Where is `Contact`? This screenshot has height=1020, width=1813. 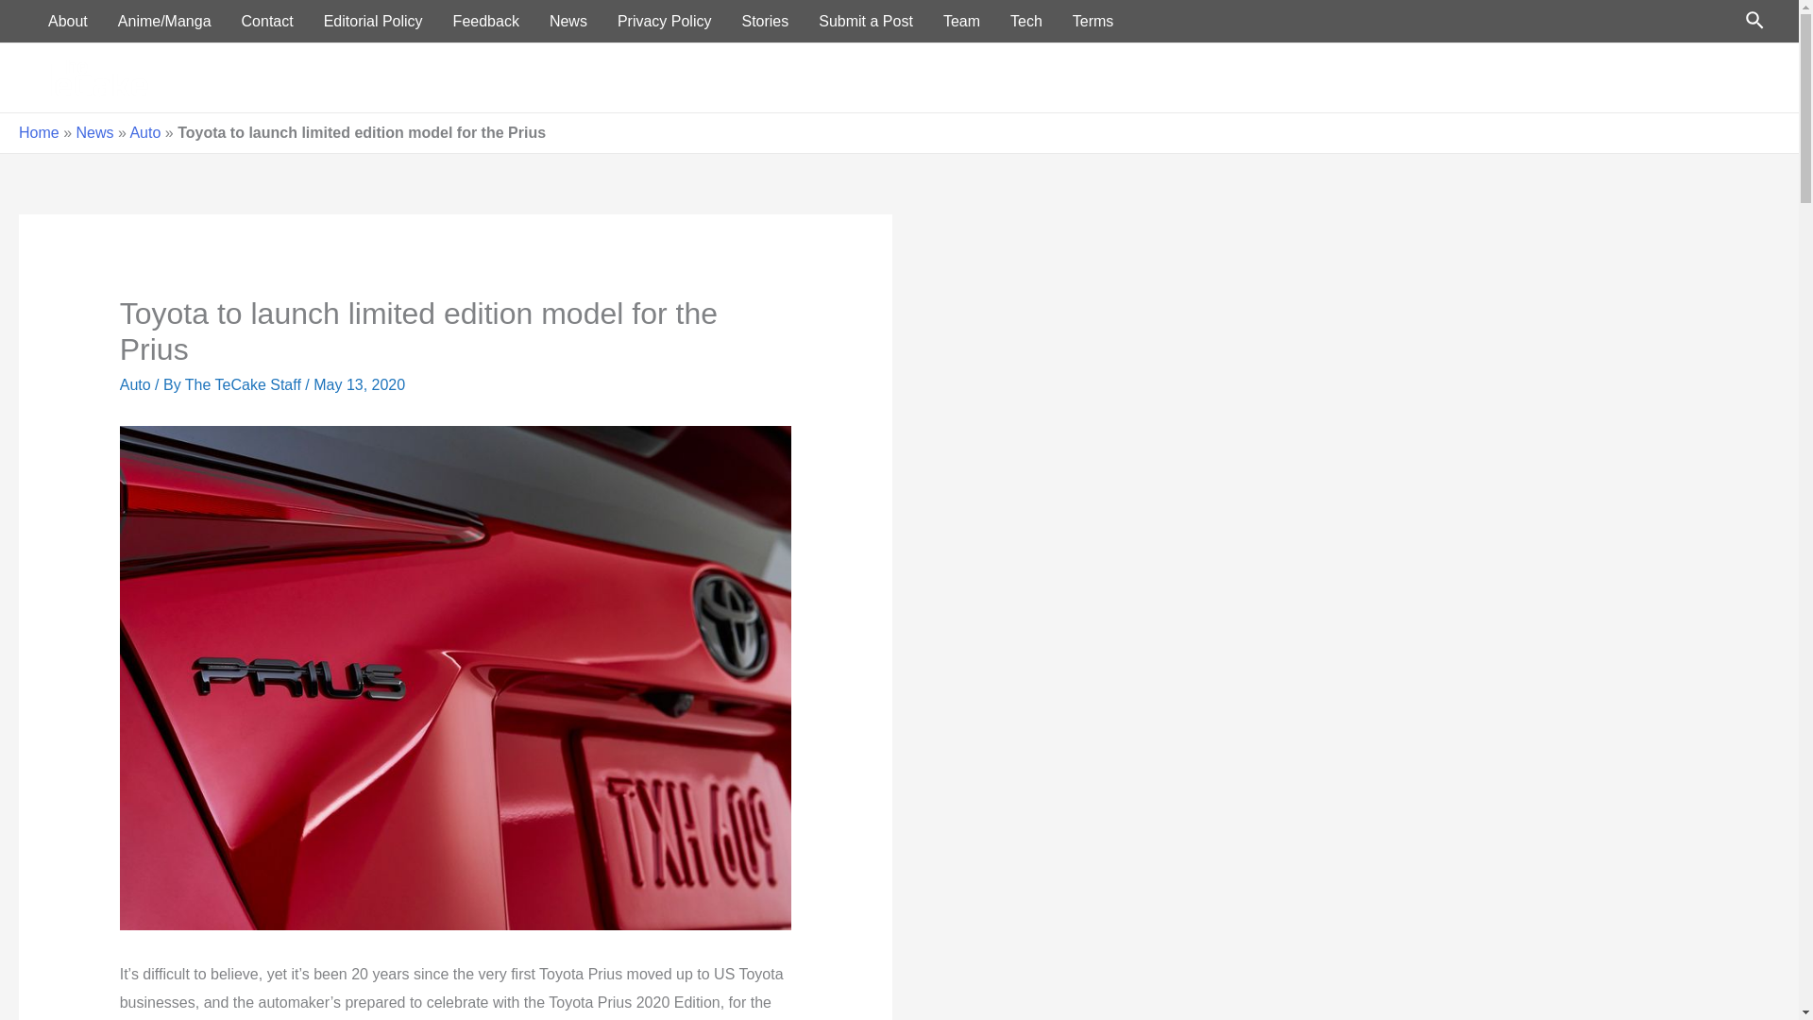 Contact is located at coordinates (267, 21).